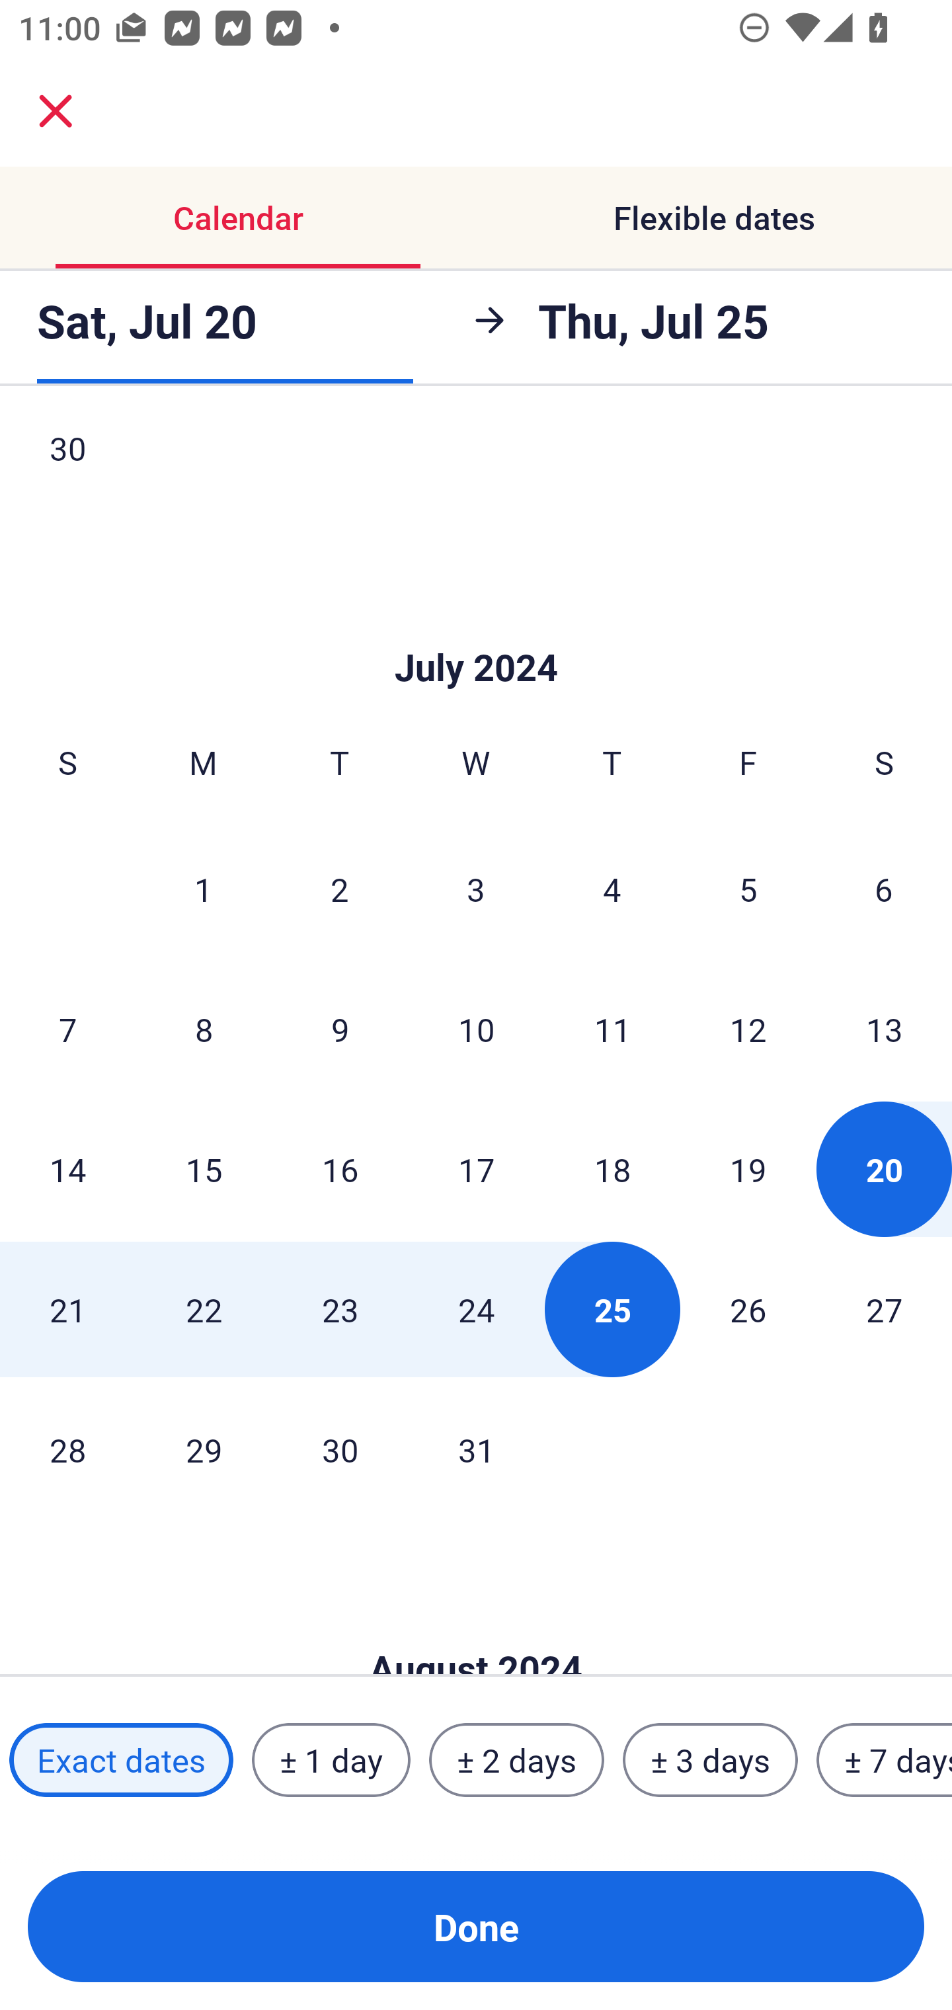 This screenshot has width=952, height=2010. What do you see at coordinates (714, 218) in the screenshot?
I see `Flexible dates` at bounding box center [714, 218].